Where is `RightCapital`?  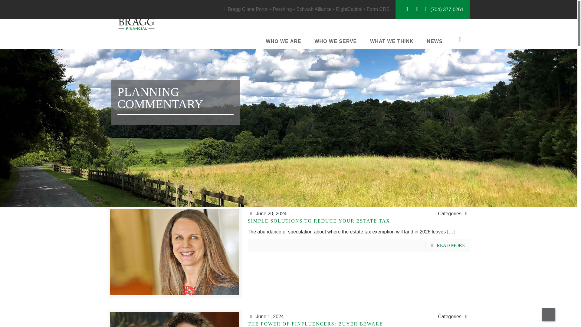
RightCapital is located at coordinates (349, 9).